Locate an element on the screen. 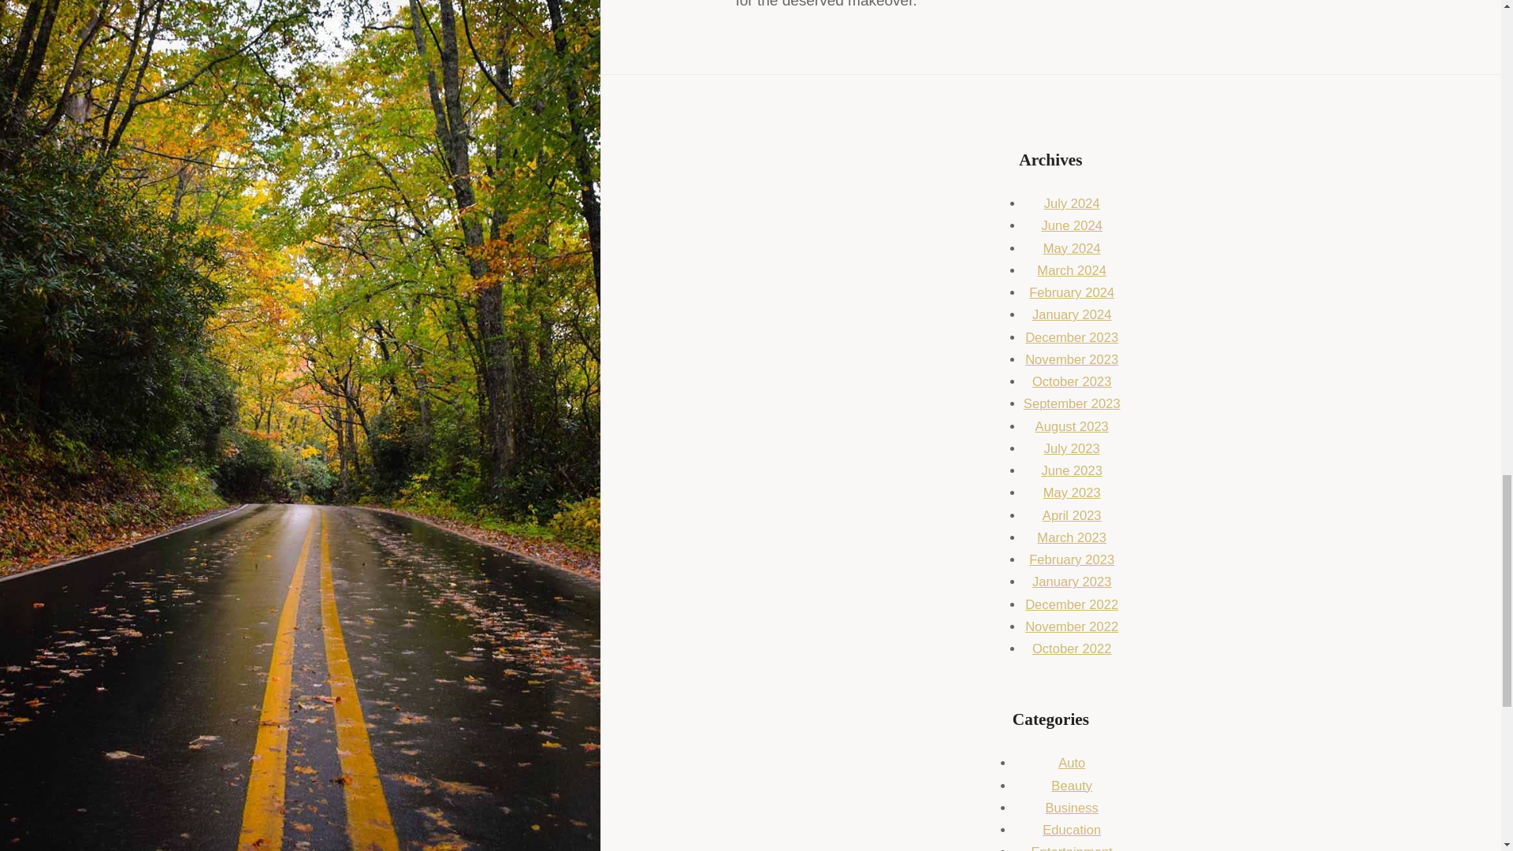 Image resolution: width=1513 pixels, height=851 pixels. May 2024 is located at coordinates (1072, 248).